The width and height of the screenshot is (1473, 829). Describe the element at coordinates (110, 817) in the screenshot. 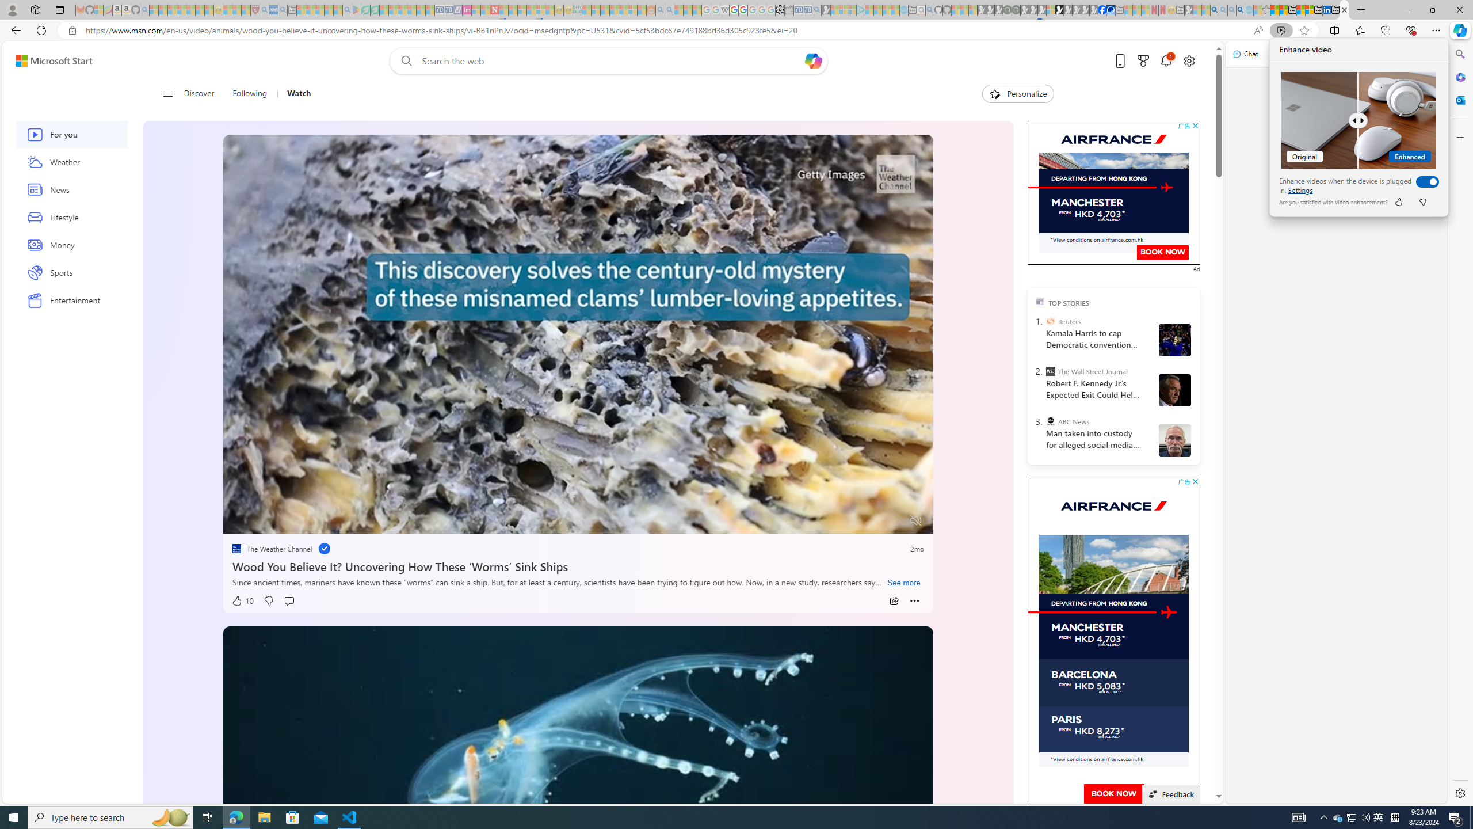

I see `Type here to search` at that location.